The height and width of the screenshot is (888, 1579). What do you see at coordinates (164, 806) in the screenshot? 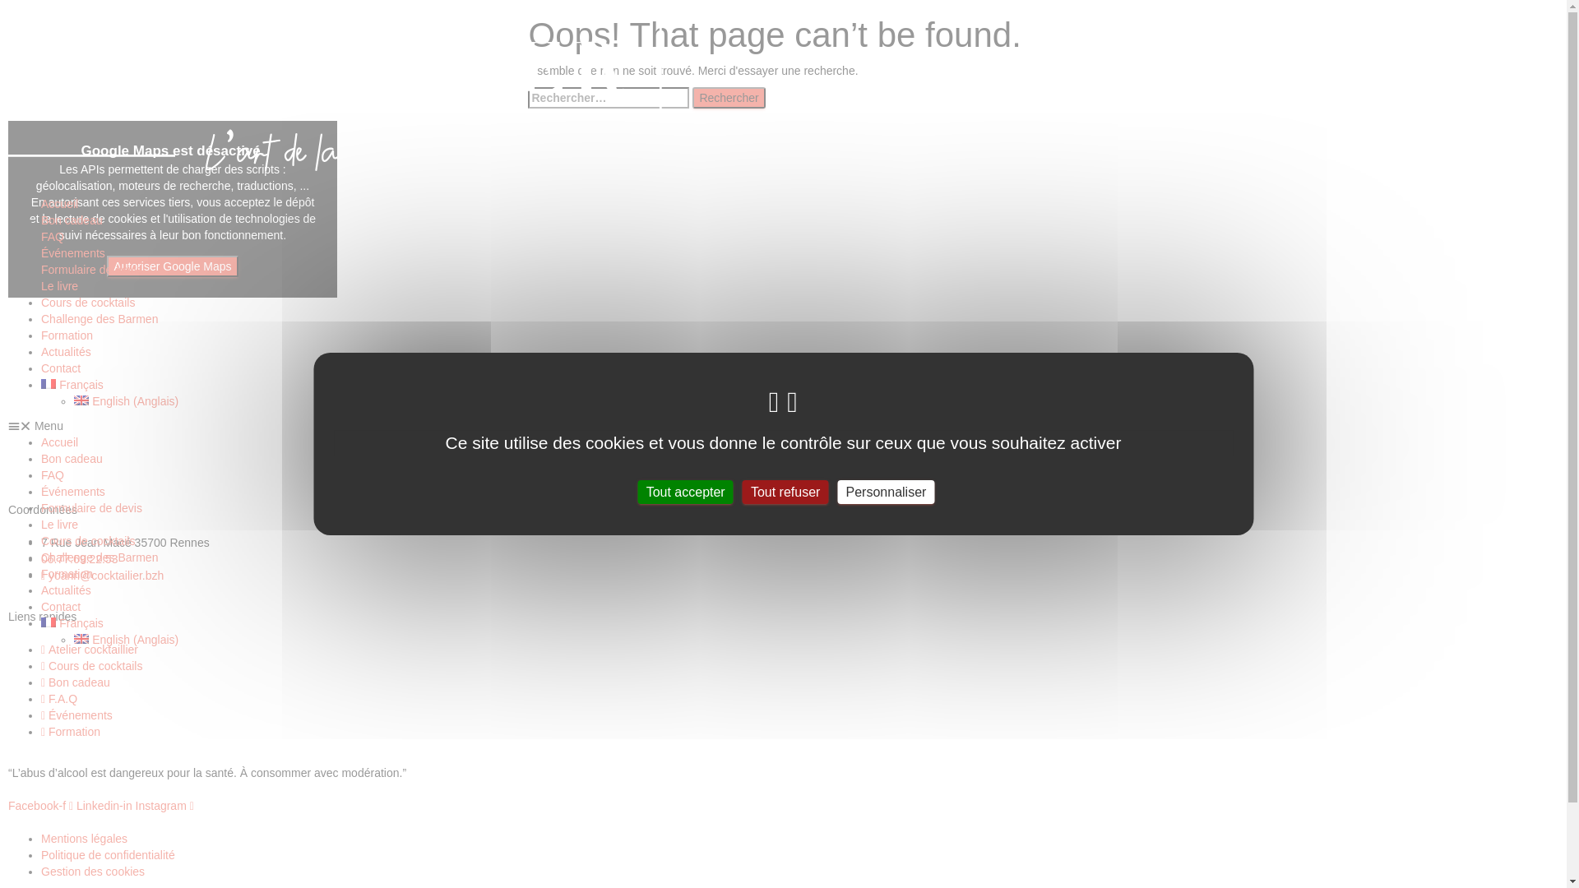
I see `Instagram` at bounding box center [164, 806].